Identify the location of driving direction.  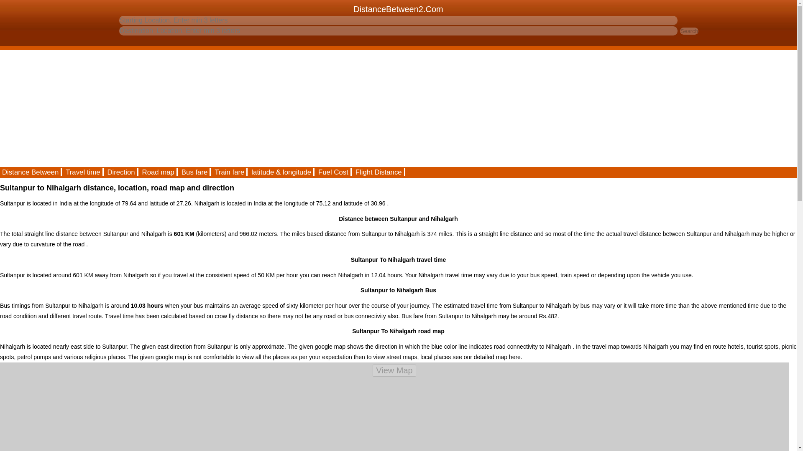
(121, 172).